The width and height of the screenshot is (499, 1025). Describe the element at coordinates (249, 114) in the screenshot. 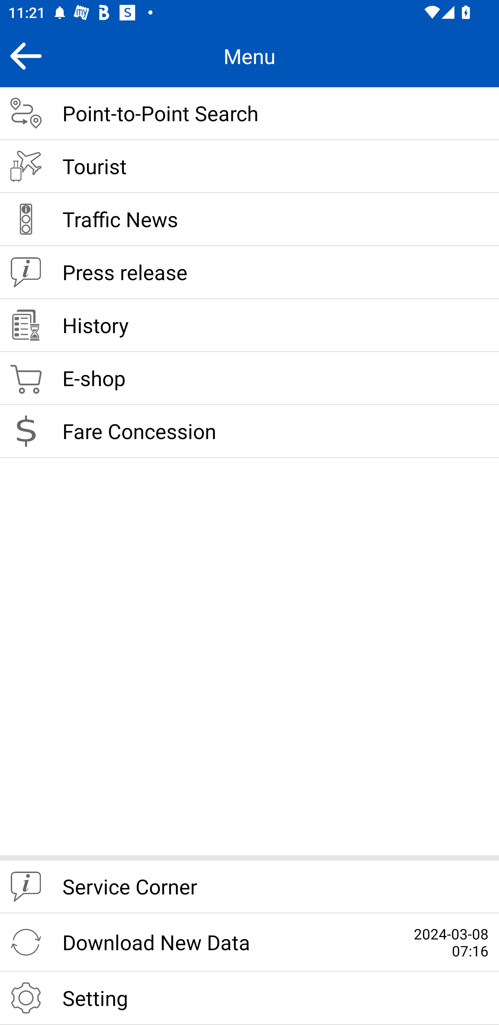

I see `Point-to-Point Search` at that location.